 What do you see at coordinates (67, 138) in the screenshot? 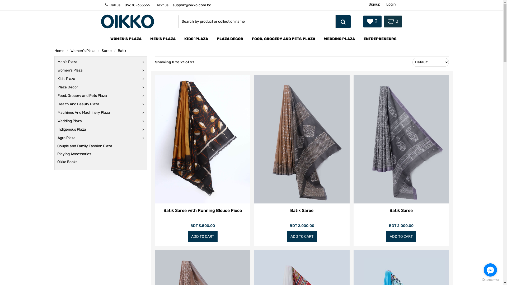
I see `Agro Plaza` at bounding box center [67, 138].